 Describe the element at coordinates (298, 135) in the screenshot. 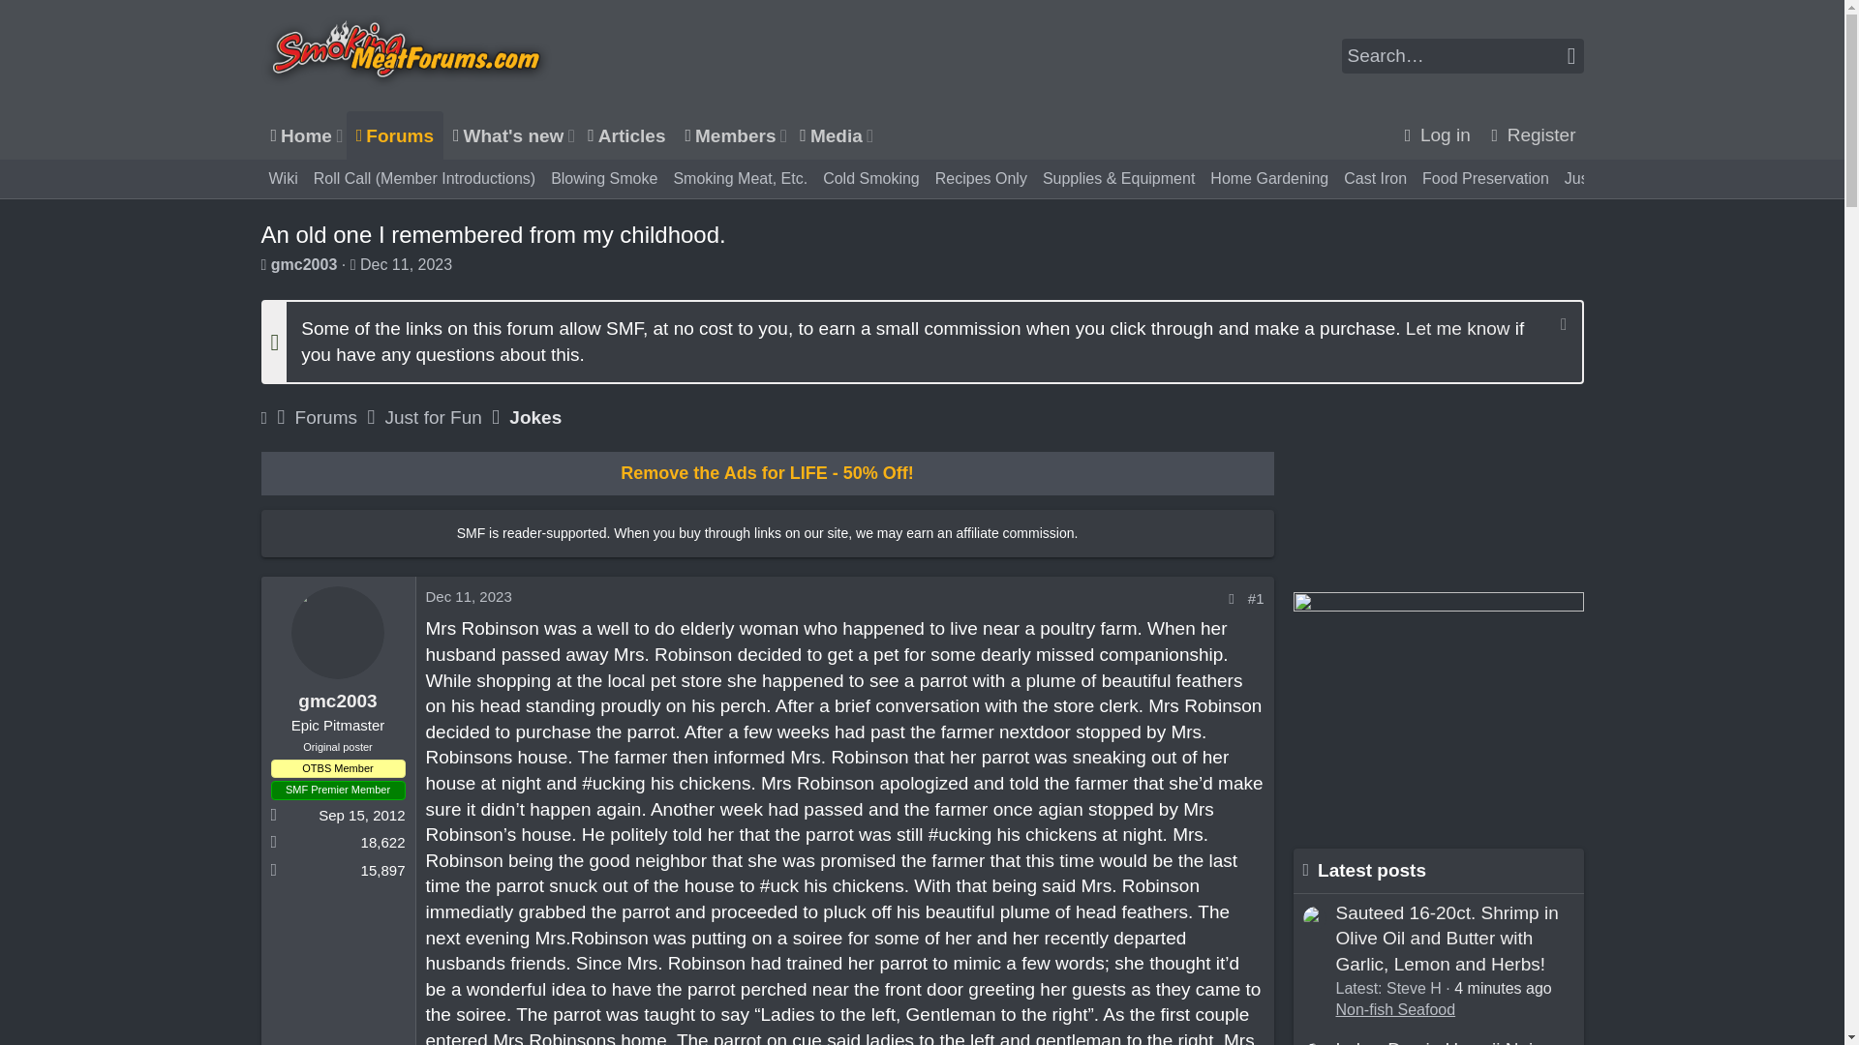

I see `Home` at that location.